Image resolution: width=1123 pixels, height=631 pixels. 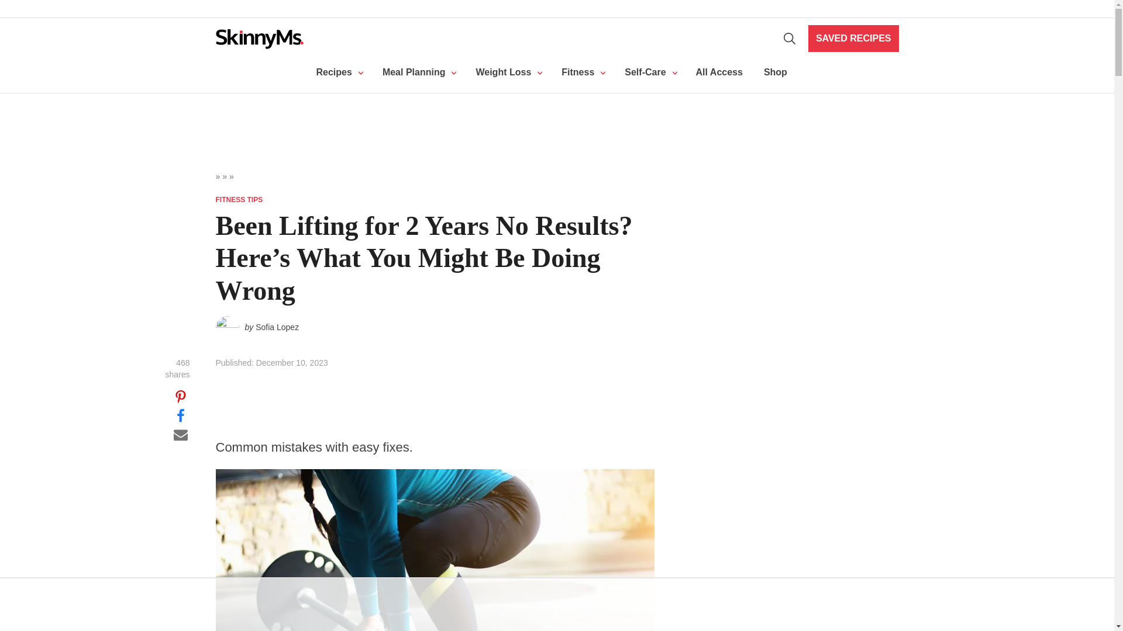 I want to click on SAVED RECIPES, so click(x=854, y=39).